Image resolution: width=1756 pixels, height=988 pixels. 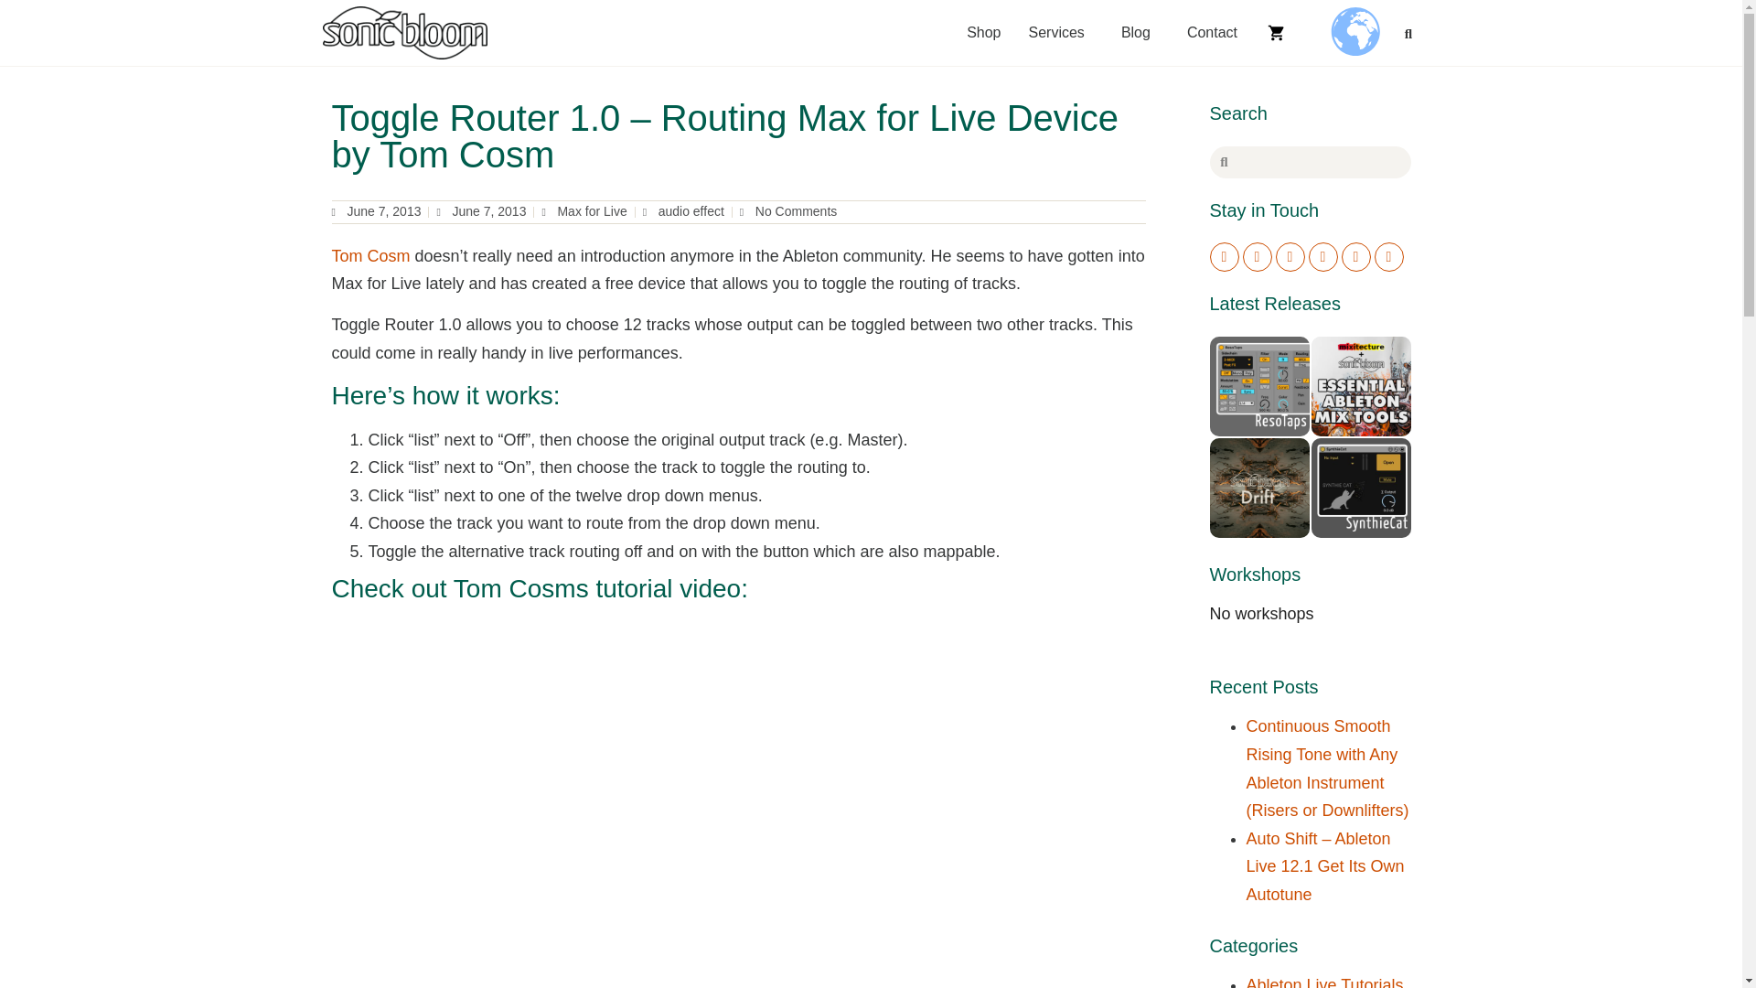 I want to click on Services, so click(x=1061, y=33).